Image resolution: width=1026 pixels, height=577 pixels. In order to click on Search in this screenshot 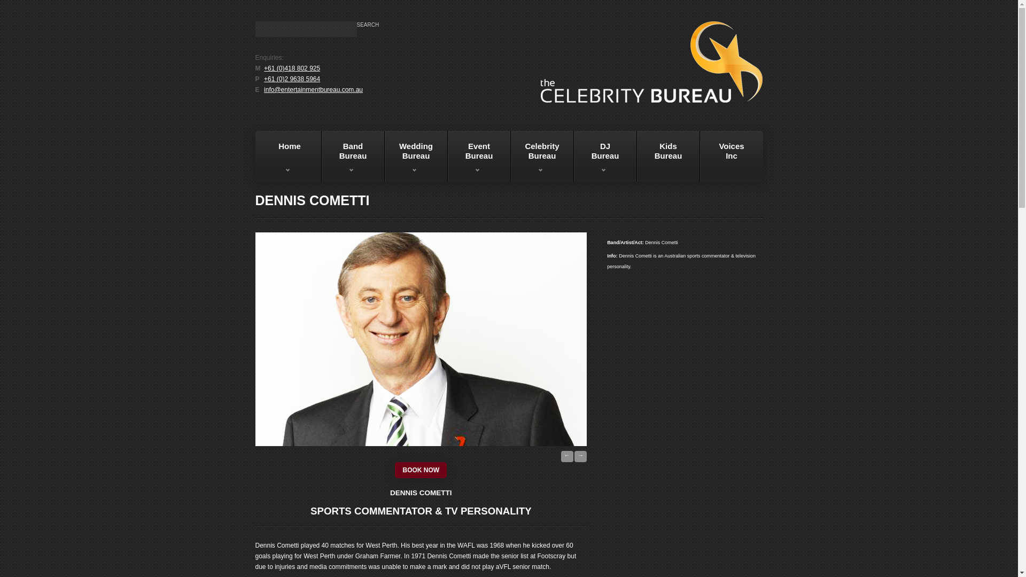, I will do `click(368, 25)`.